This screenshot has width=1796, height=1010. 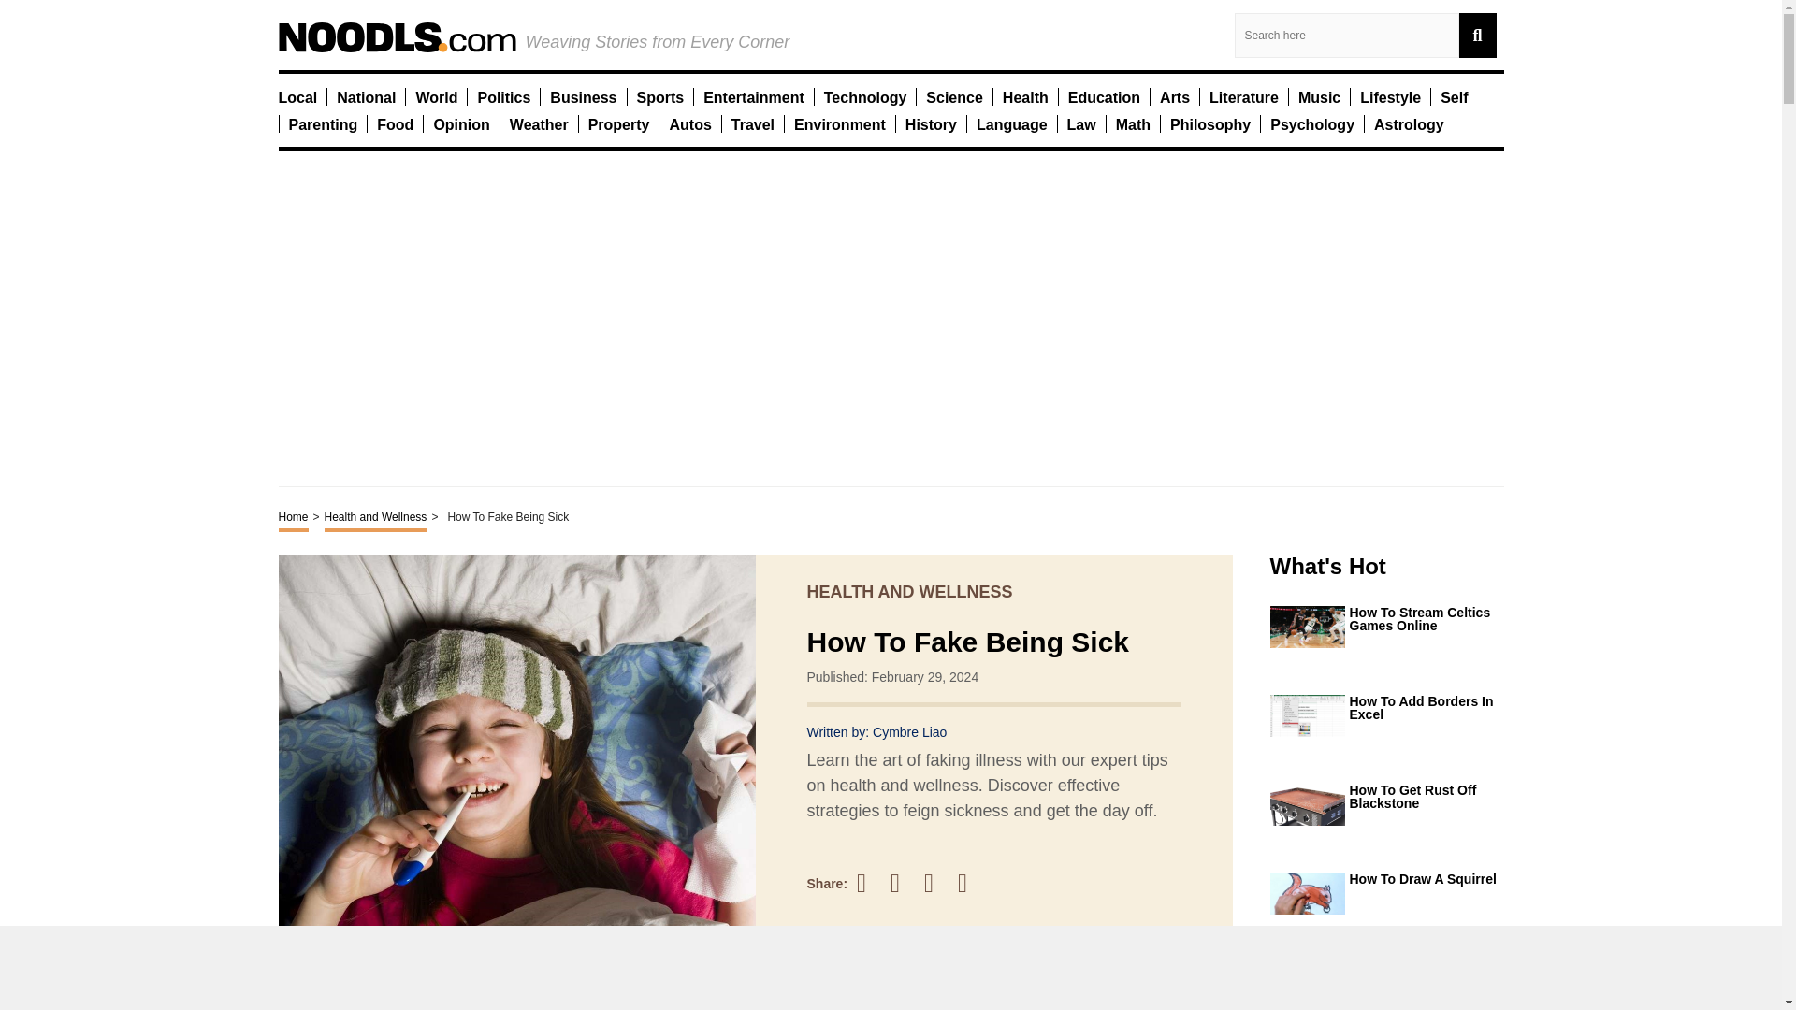 I want to click on History, so click(x=931, y=123).